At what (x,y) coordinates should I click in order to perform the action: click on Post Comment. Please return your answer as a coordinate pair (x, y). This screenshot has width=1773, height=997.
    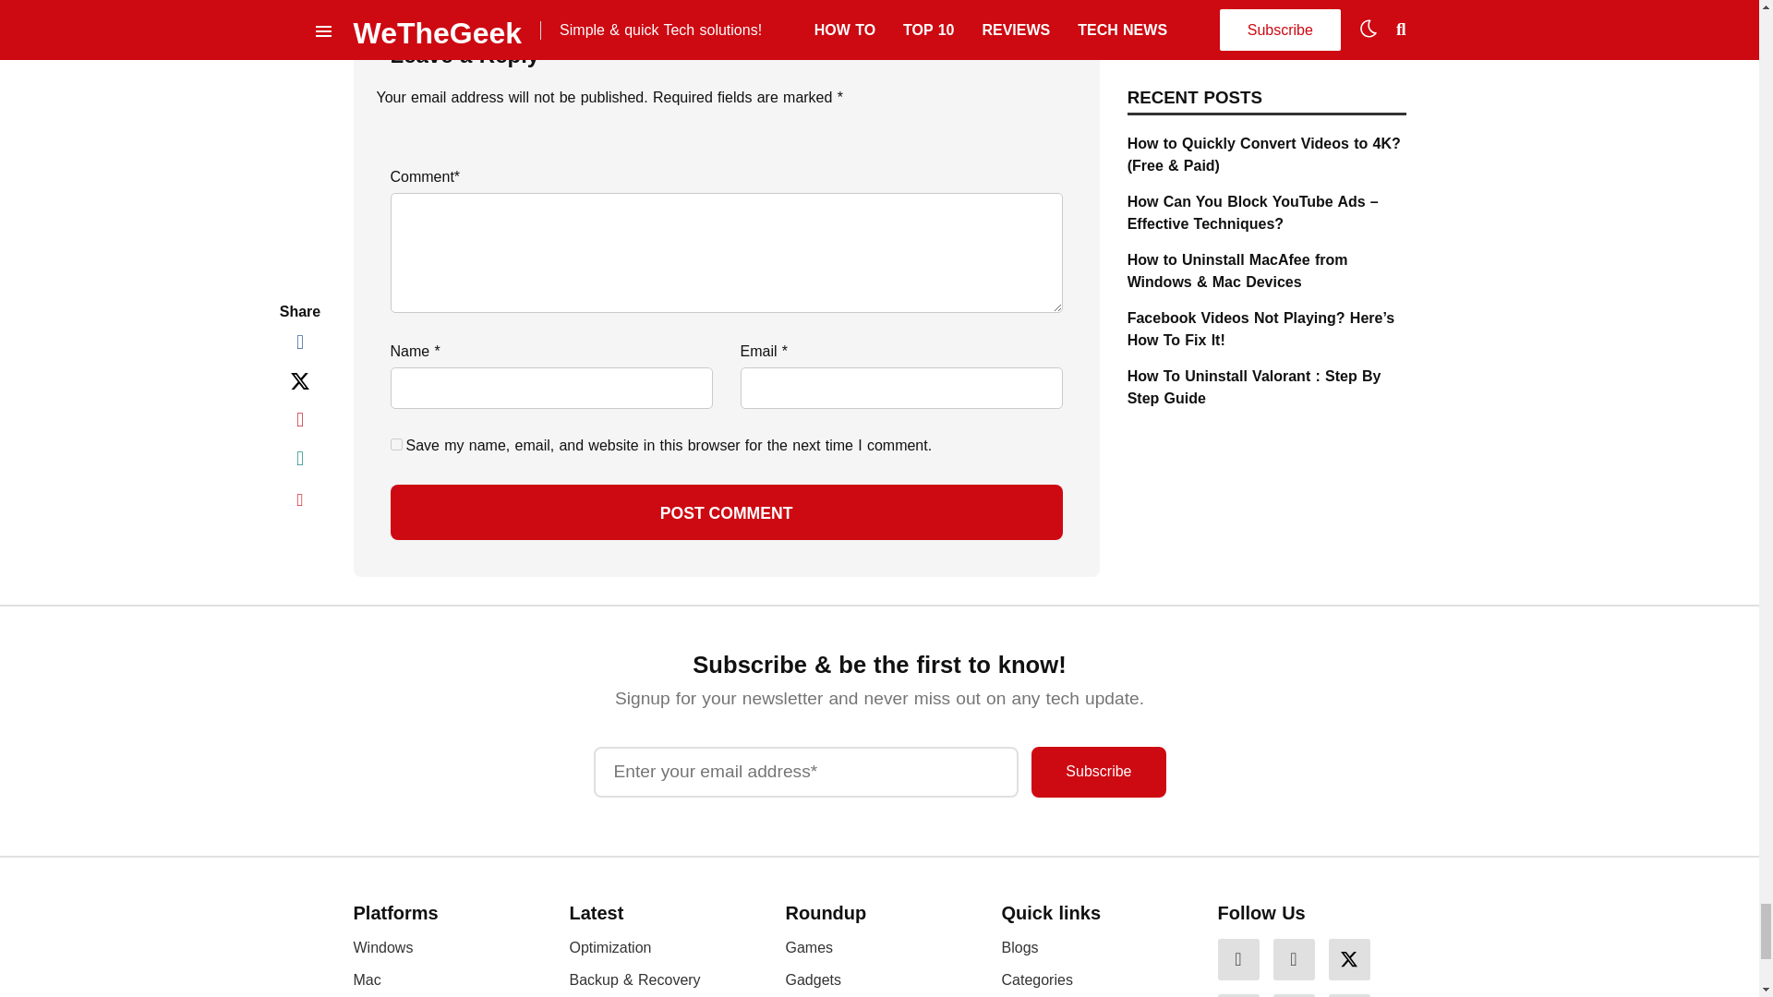
    Looking at the image, I should click on (726, 511).